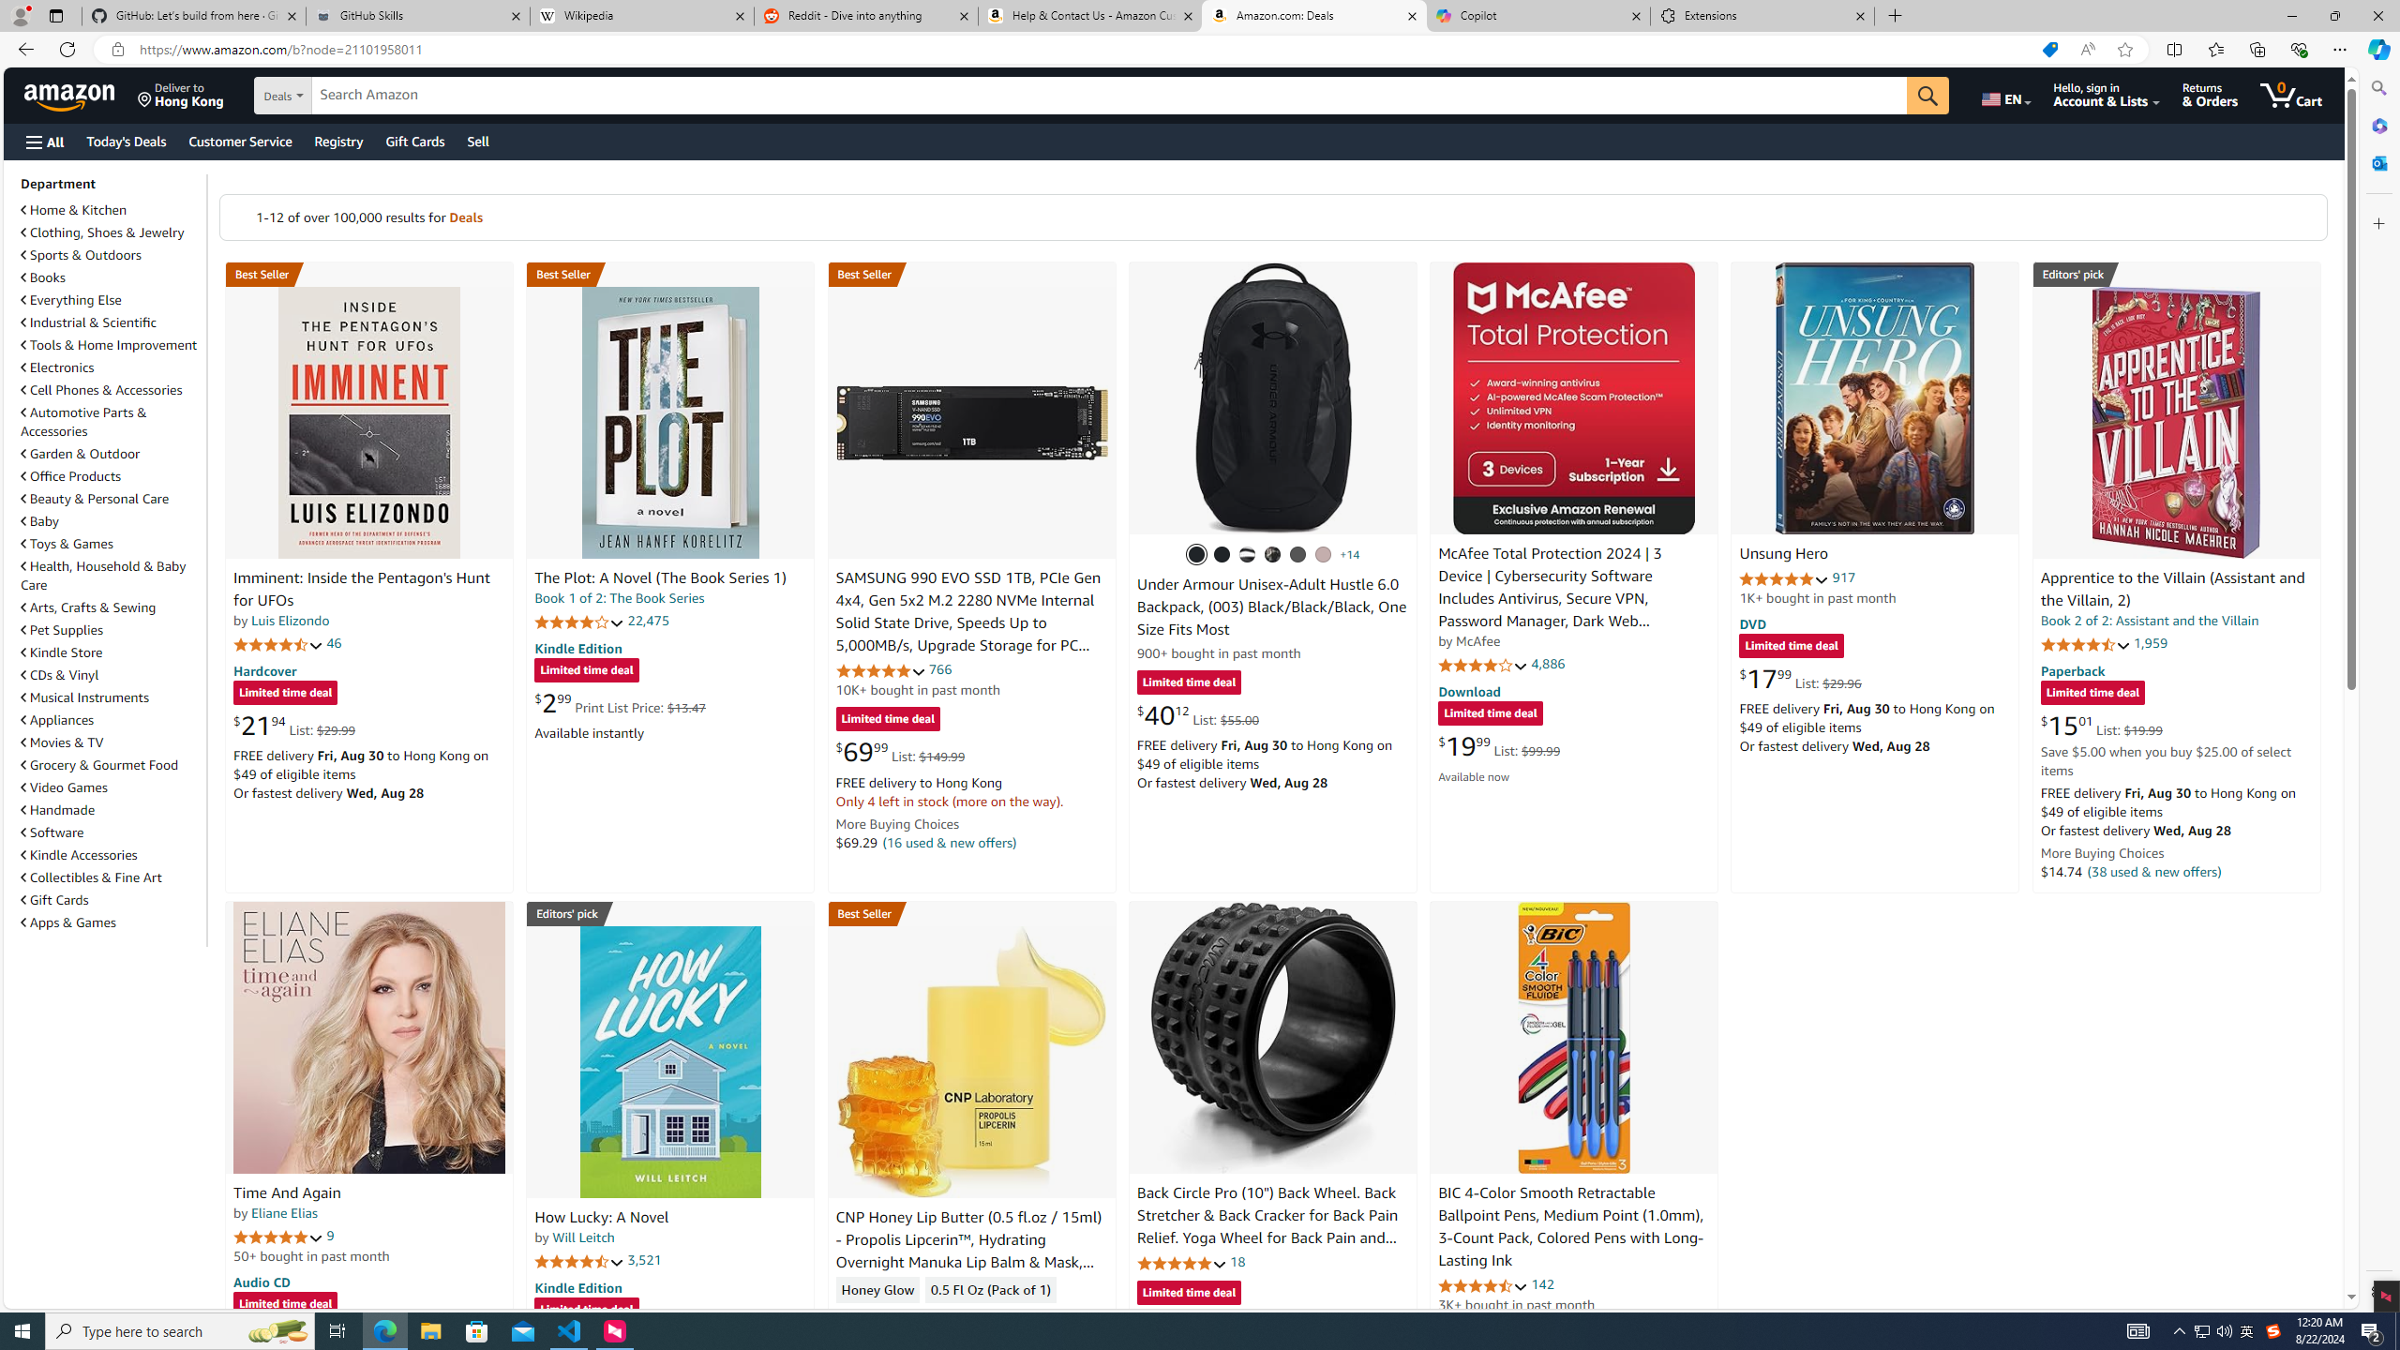  What do you see at coordinates (112, 900) in the screenshot?
I see `Gift Cards` at bounding box center [112, 900].